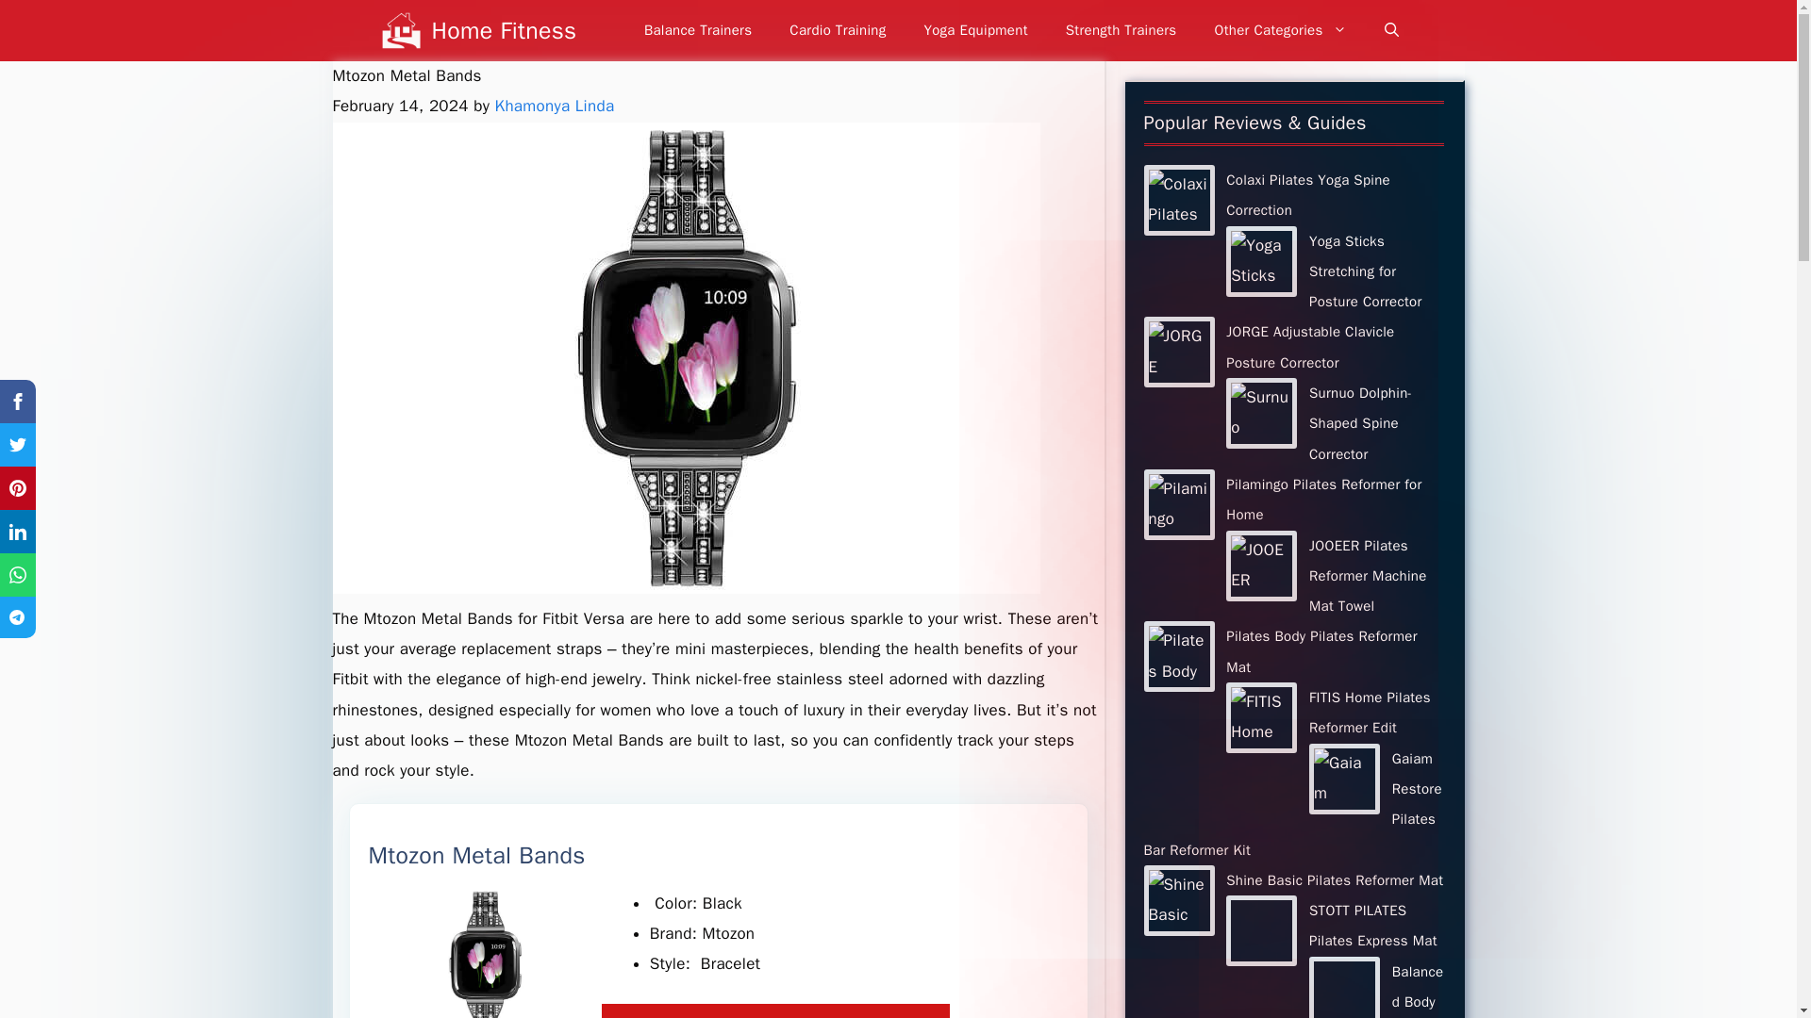 This screenshot has height=1018, width=1811. Describe the element at coordinates (775, 1010) in the screenshot. I see `SHOP AT AMAZON` at that location.